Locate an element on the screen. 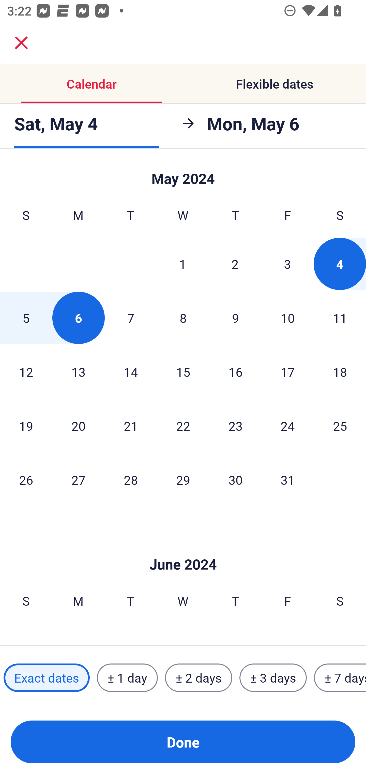 This screenshot has width=366, height=774. 20 Monday, May 20, 2024 is located at coordinates (78, 426).